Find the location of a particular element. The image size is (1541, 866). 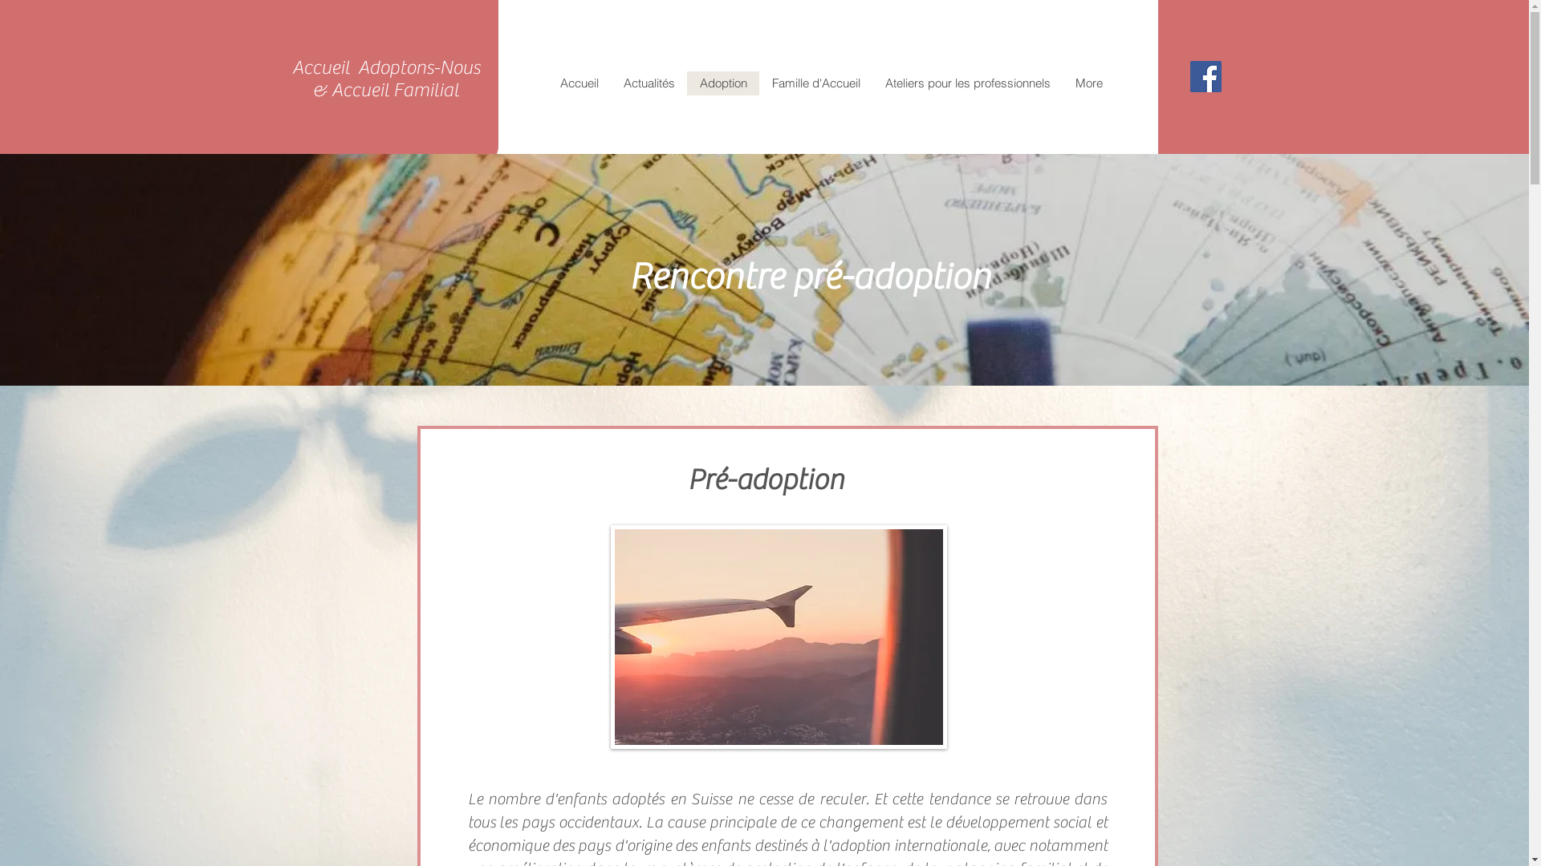

Accueil  Adoptons-Nous is located at coordinates (386, 67).